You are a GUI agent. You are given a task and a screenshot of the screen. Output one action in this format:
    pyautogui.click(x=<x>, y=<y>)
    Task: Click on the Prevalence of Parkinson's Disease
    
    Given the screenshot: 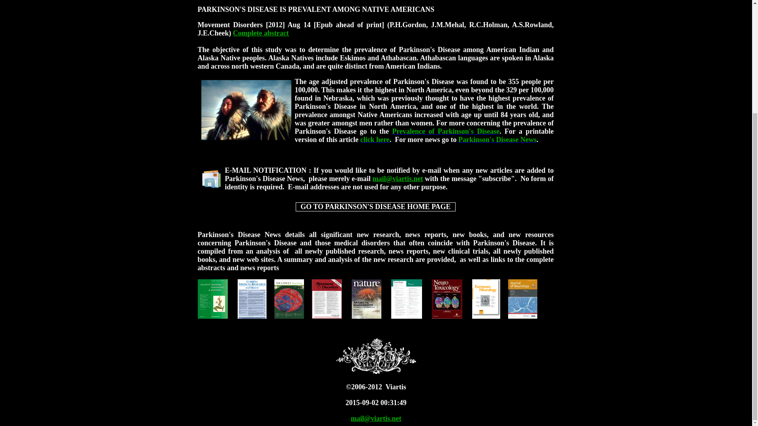 What is the action you would take?
    pyautogui.click(x=445, y=131)
    